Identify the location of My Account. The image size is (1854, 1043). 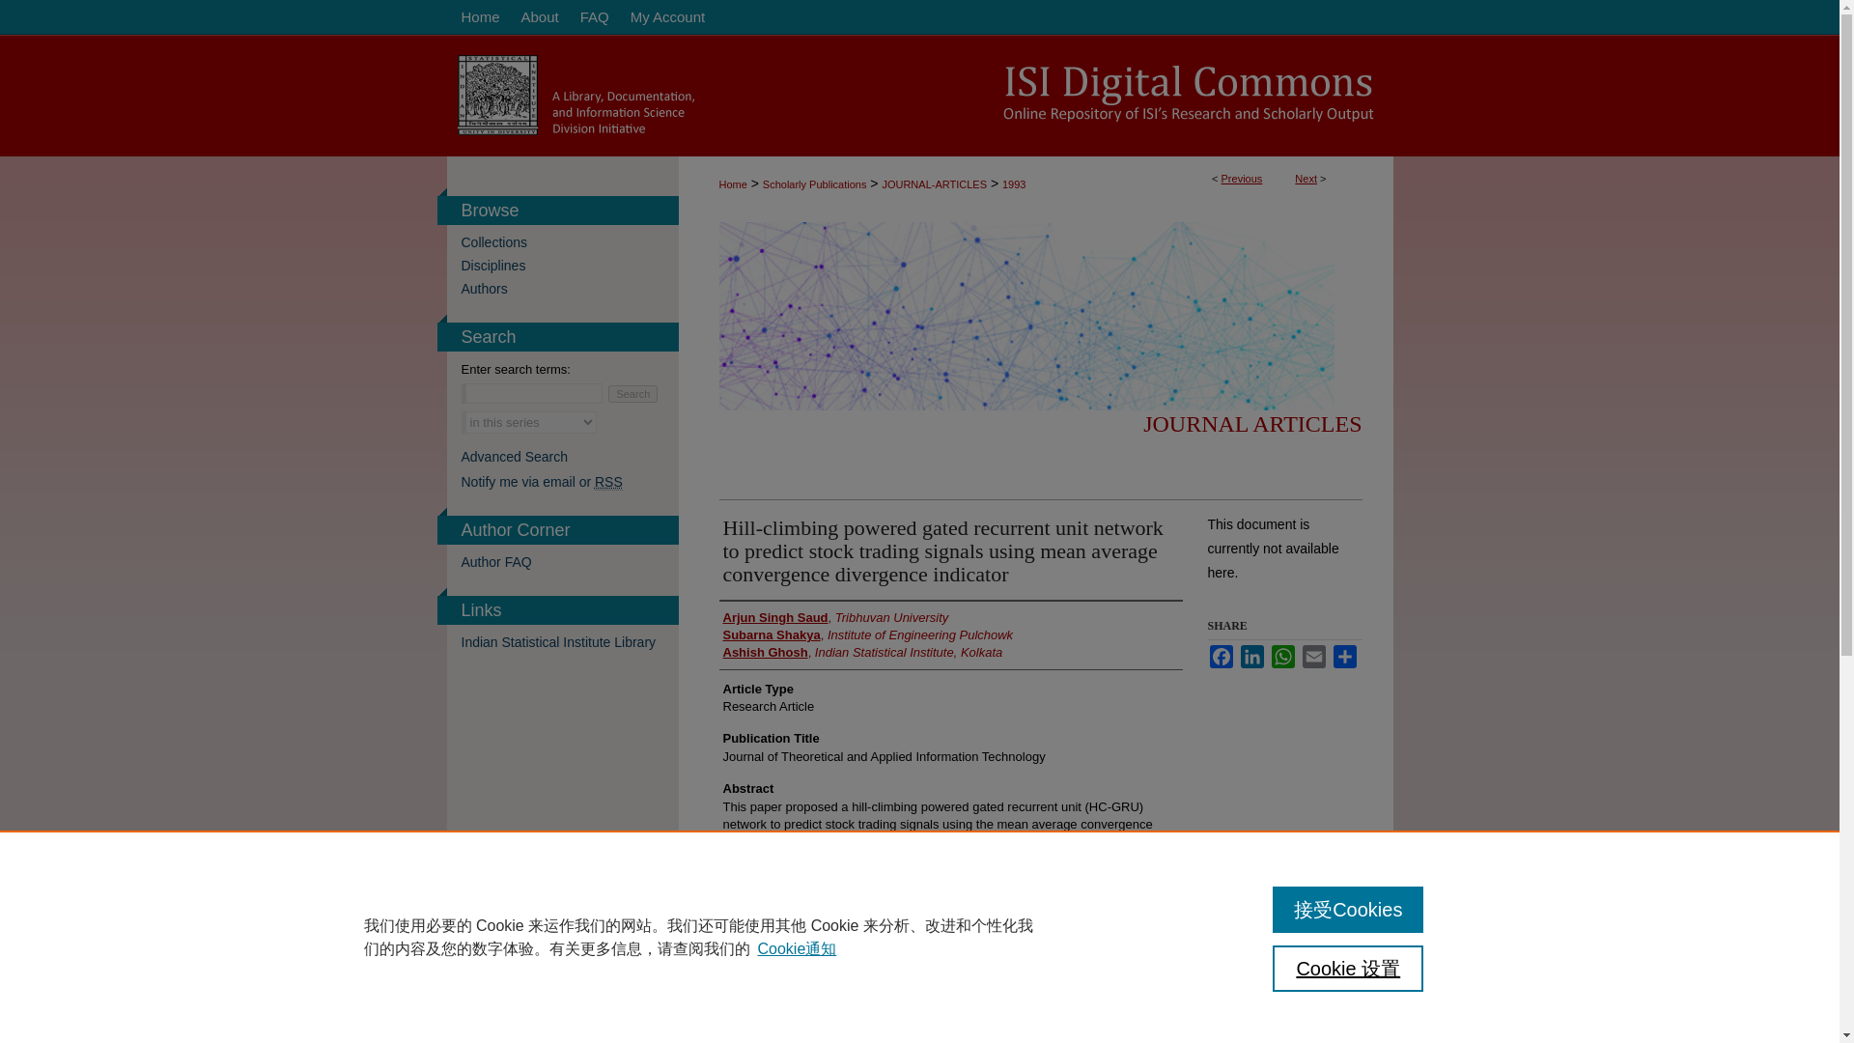
(667, 17).